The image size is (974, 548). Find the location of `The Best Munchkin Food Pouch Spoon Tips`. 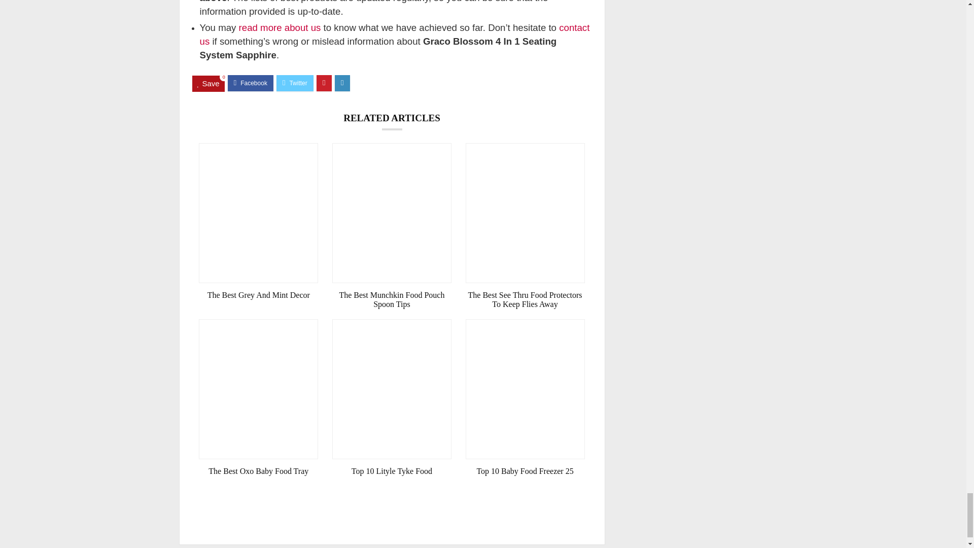

The Best Munchkin Food Pouch Spoon Tips is located at coordinates (392, 300).